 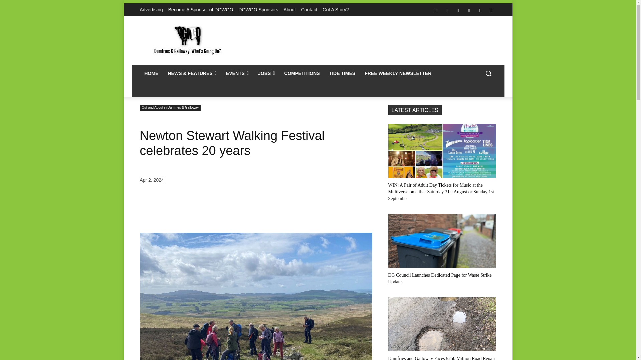 I want to click on Facebook, so click(x=435, y=11).